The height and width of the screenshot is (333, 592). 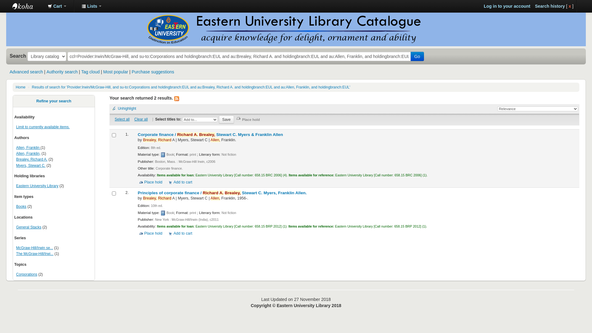 I want to click on Search history, so click(x=550, y=6).